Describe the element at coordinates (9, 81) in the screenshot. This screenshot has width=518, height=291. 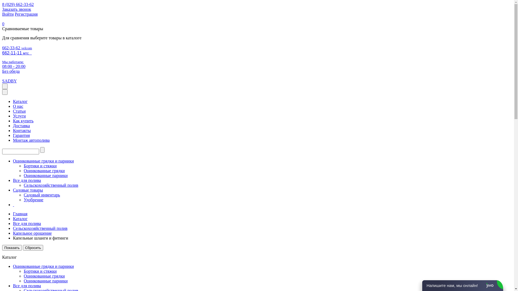
I see `SADBY` at that location.